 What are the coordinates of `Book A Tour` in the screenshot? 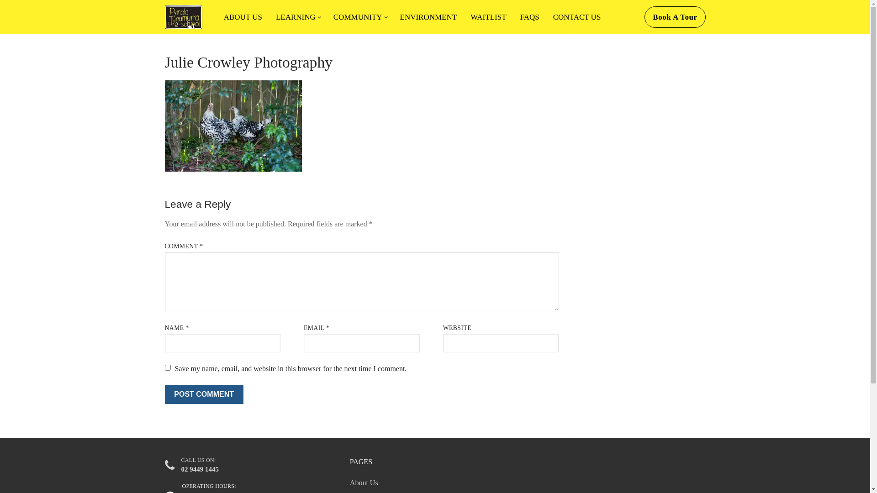 It's located at (675, 17).